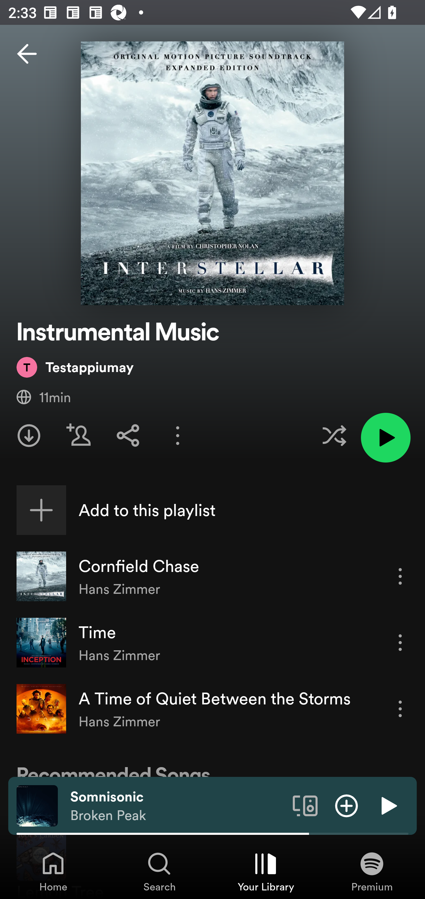 This screenshot has height=899, width=425. I want to click on Play playlist, so click(385, 438).